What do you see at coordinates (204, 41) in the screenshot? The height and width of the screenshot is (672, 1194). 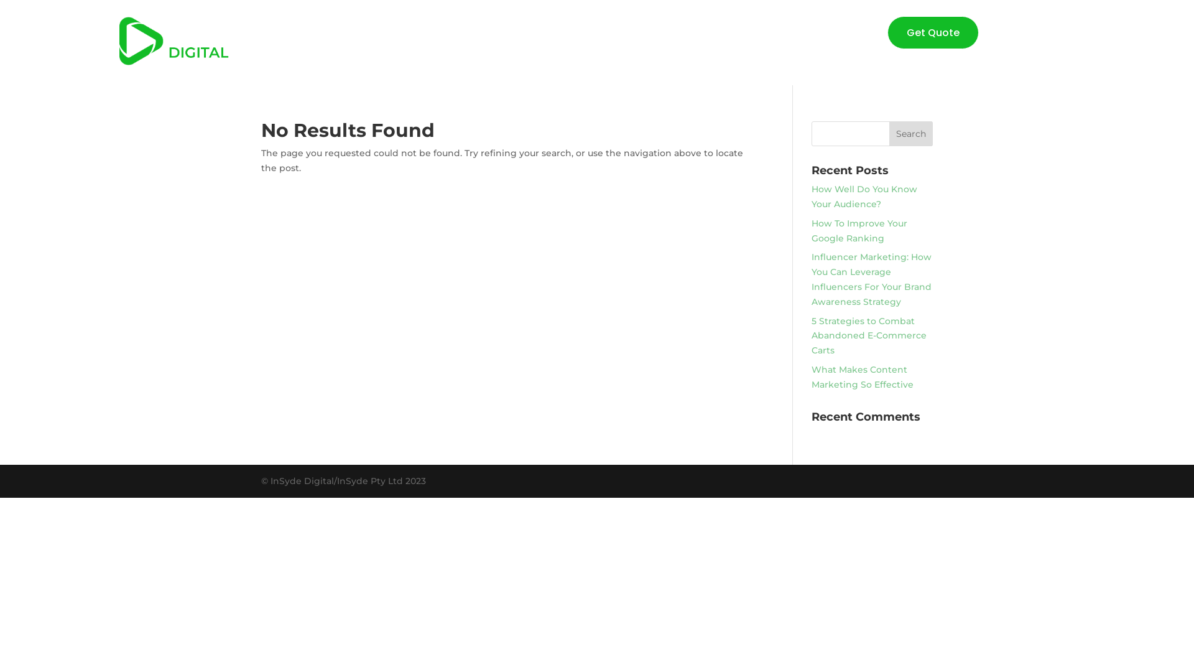 I see `InsydeDigitalInverse` at bounding box center [204, 41].